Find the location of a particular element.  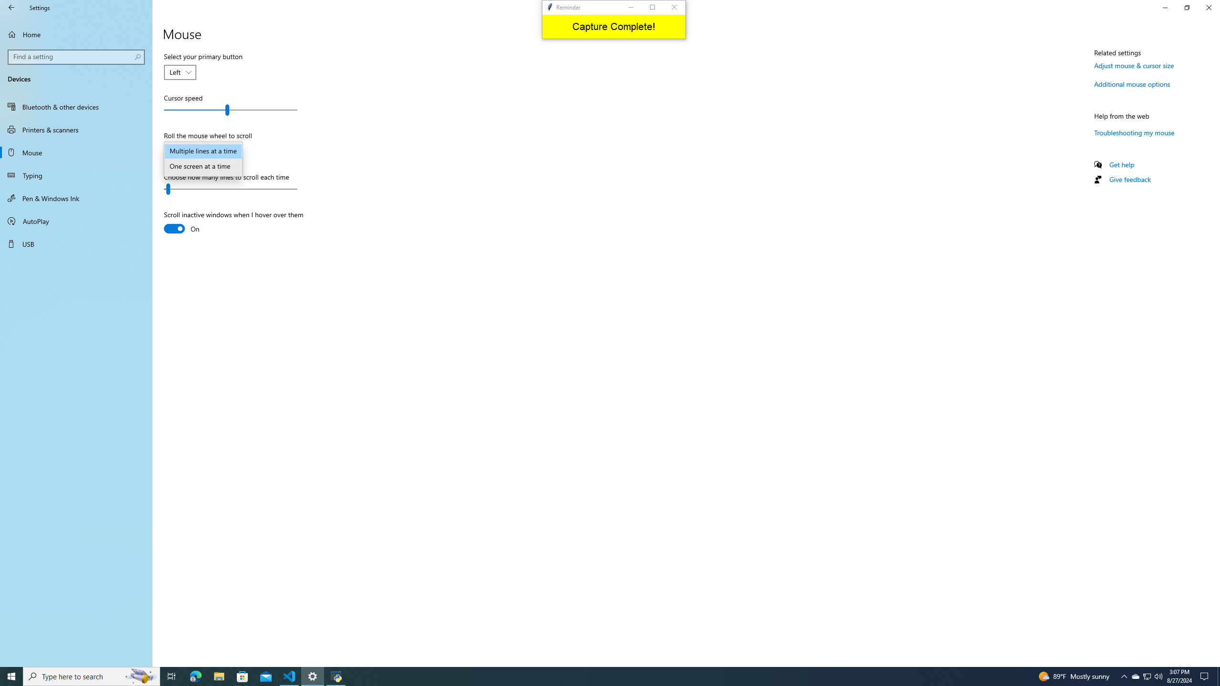

Choose how many lines to scroll each time is located at coordinates (231, 189).